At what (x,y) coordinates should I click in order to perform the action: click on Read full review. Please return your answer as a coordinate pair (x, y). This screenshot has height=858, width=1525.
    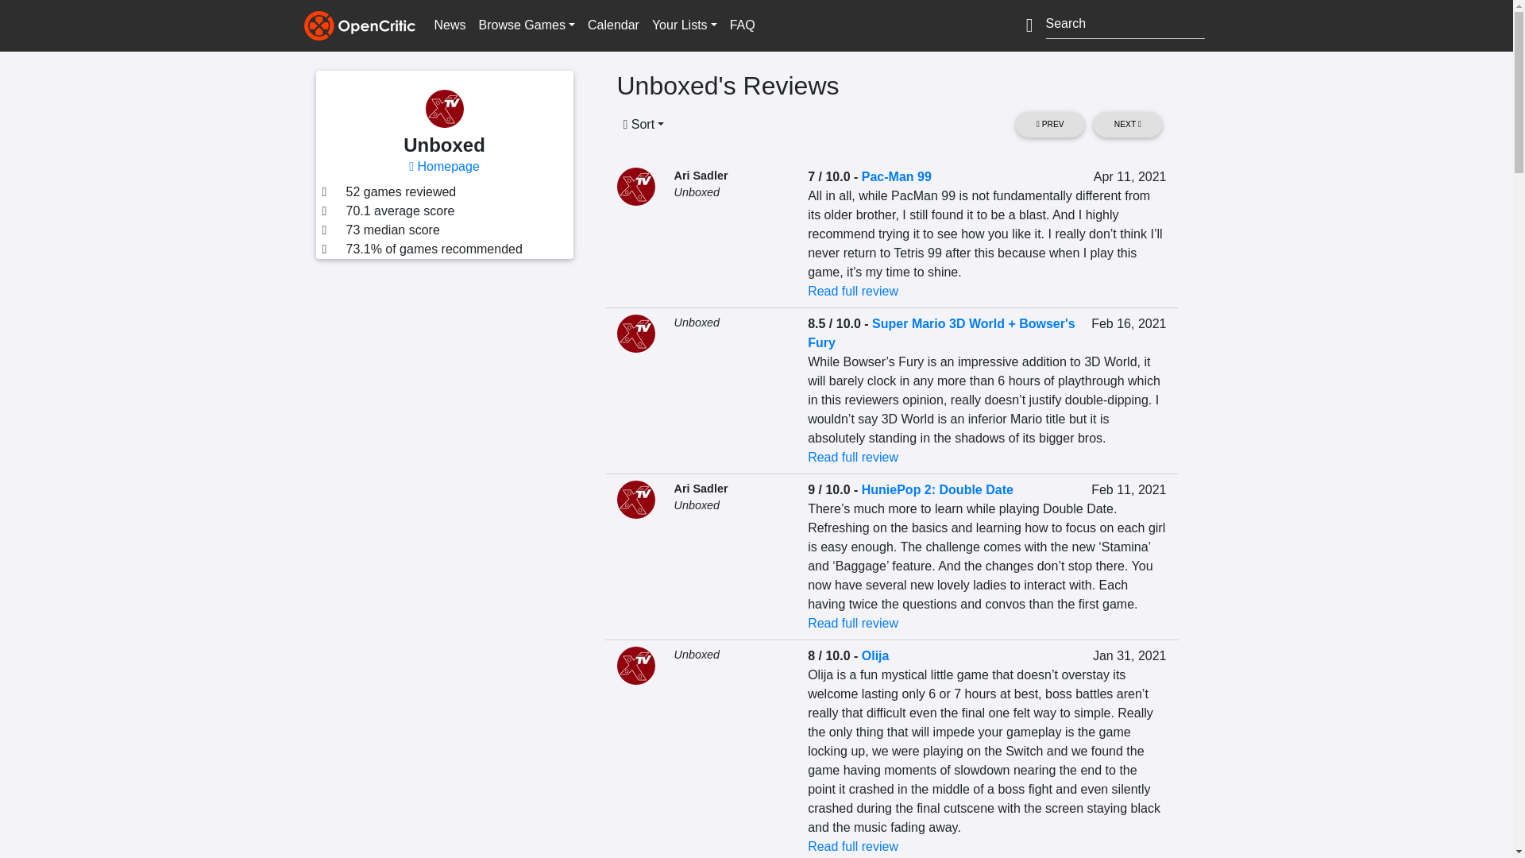
    Looking at the image, I should click on (853, 291).